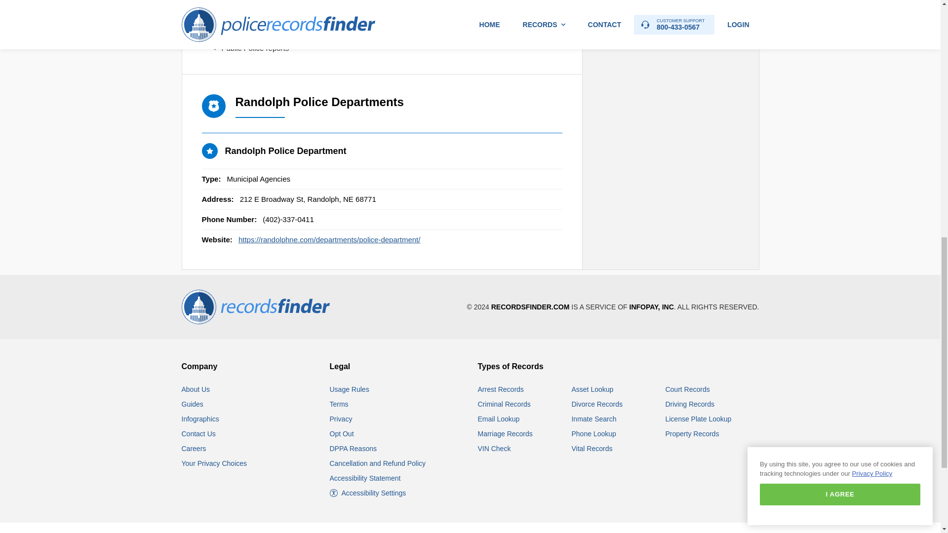 The width and height of the screenshot is (948, 533). I want to click on Contact RecordsFinder.com, so click(198, 433).